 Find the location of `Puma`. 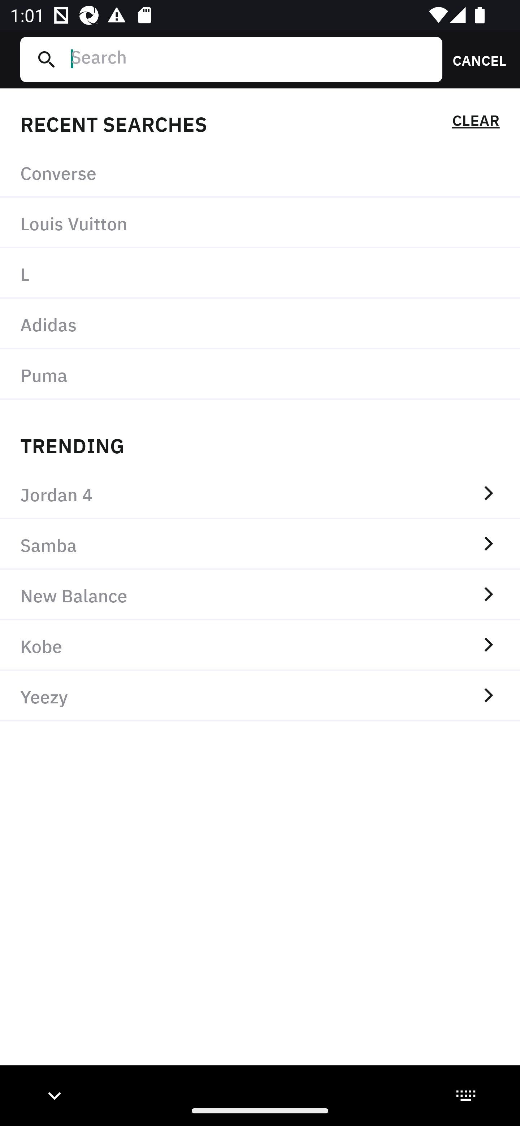

Puma is located at coordinates (260, 374).